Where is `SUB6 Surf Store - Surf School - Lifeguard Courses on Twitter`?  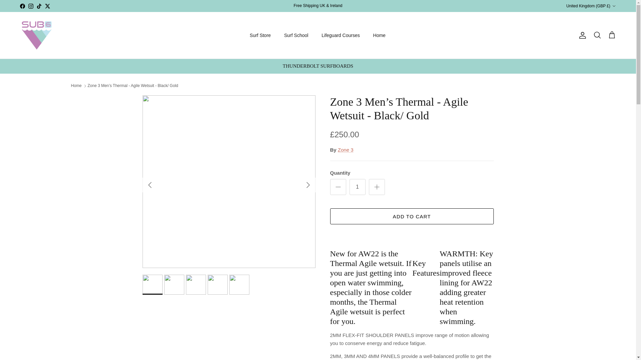 SUB6 Surf Store - Surf School - Lifeguard Courses on Twitter is located at coordinates (47, 5).